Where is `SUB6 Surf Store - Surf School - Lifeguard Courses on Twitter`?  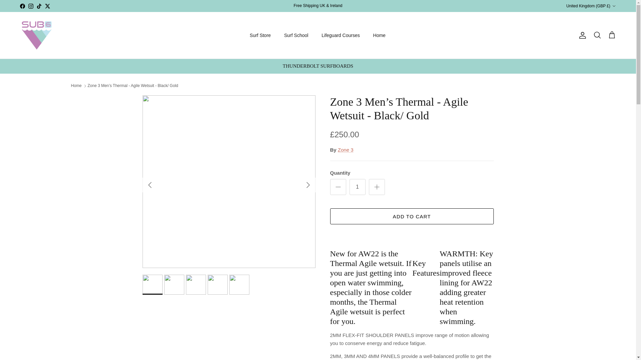 SUB6 Surf Store - Surf School - Lifeguard Courses on Twitter is located at coordinates (47, 5).